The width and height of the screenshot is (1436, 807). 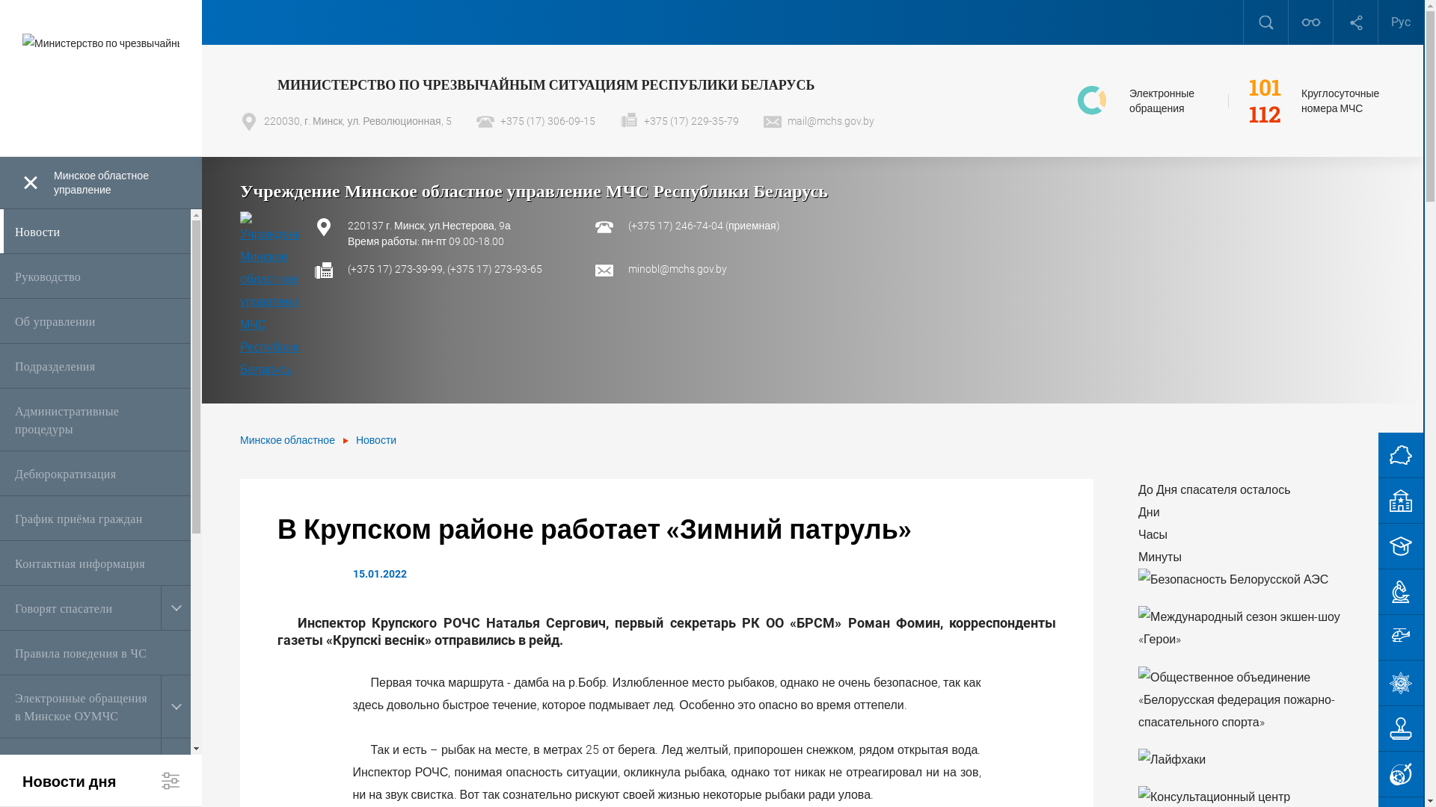 I want to click on +375 (17) 229-35-79, so click(x=679, y=121).